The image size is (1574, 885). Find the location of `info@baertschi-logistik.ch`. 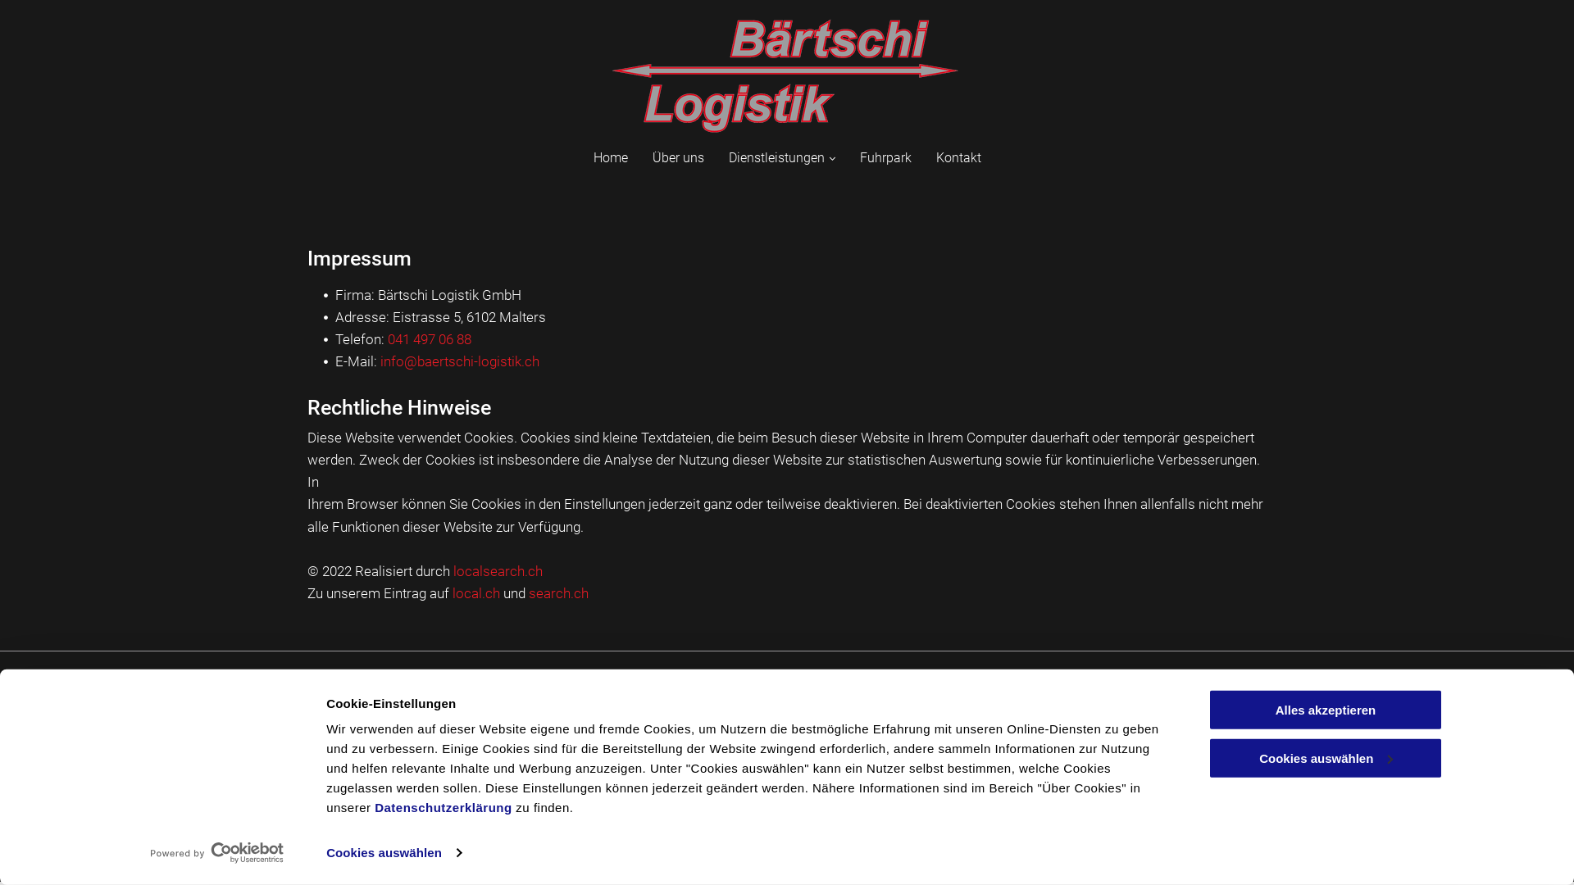

info@baertschi-logistik.ch is located at coordinates (631, 761).